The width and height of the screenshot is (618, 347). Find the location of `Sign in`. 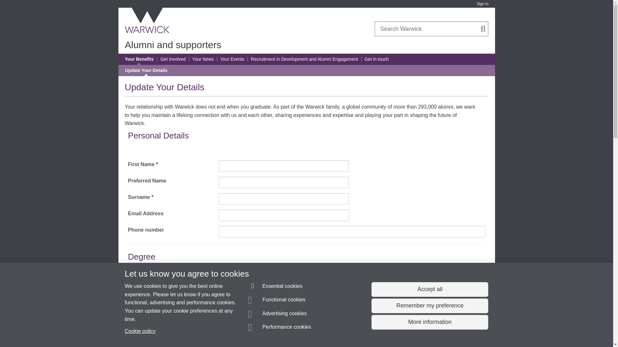

Sign in is located at coordinates (482, 4).